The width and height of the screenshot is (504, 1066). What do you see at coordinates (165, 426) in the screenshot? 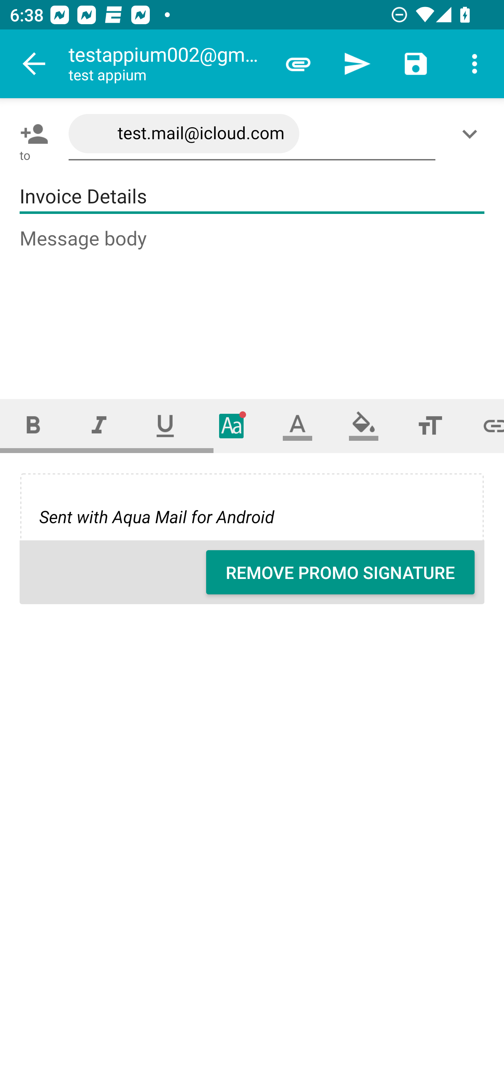
I see `Underline` at bounding box center [165, 426].